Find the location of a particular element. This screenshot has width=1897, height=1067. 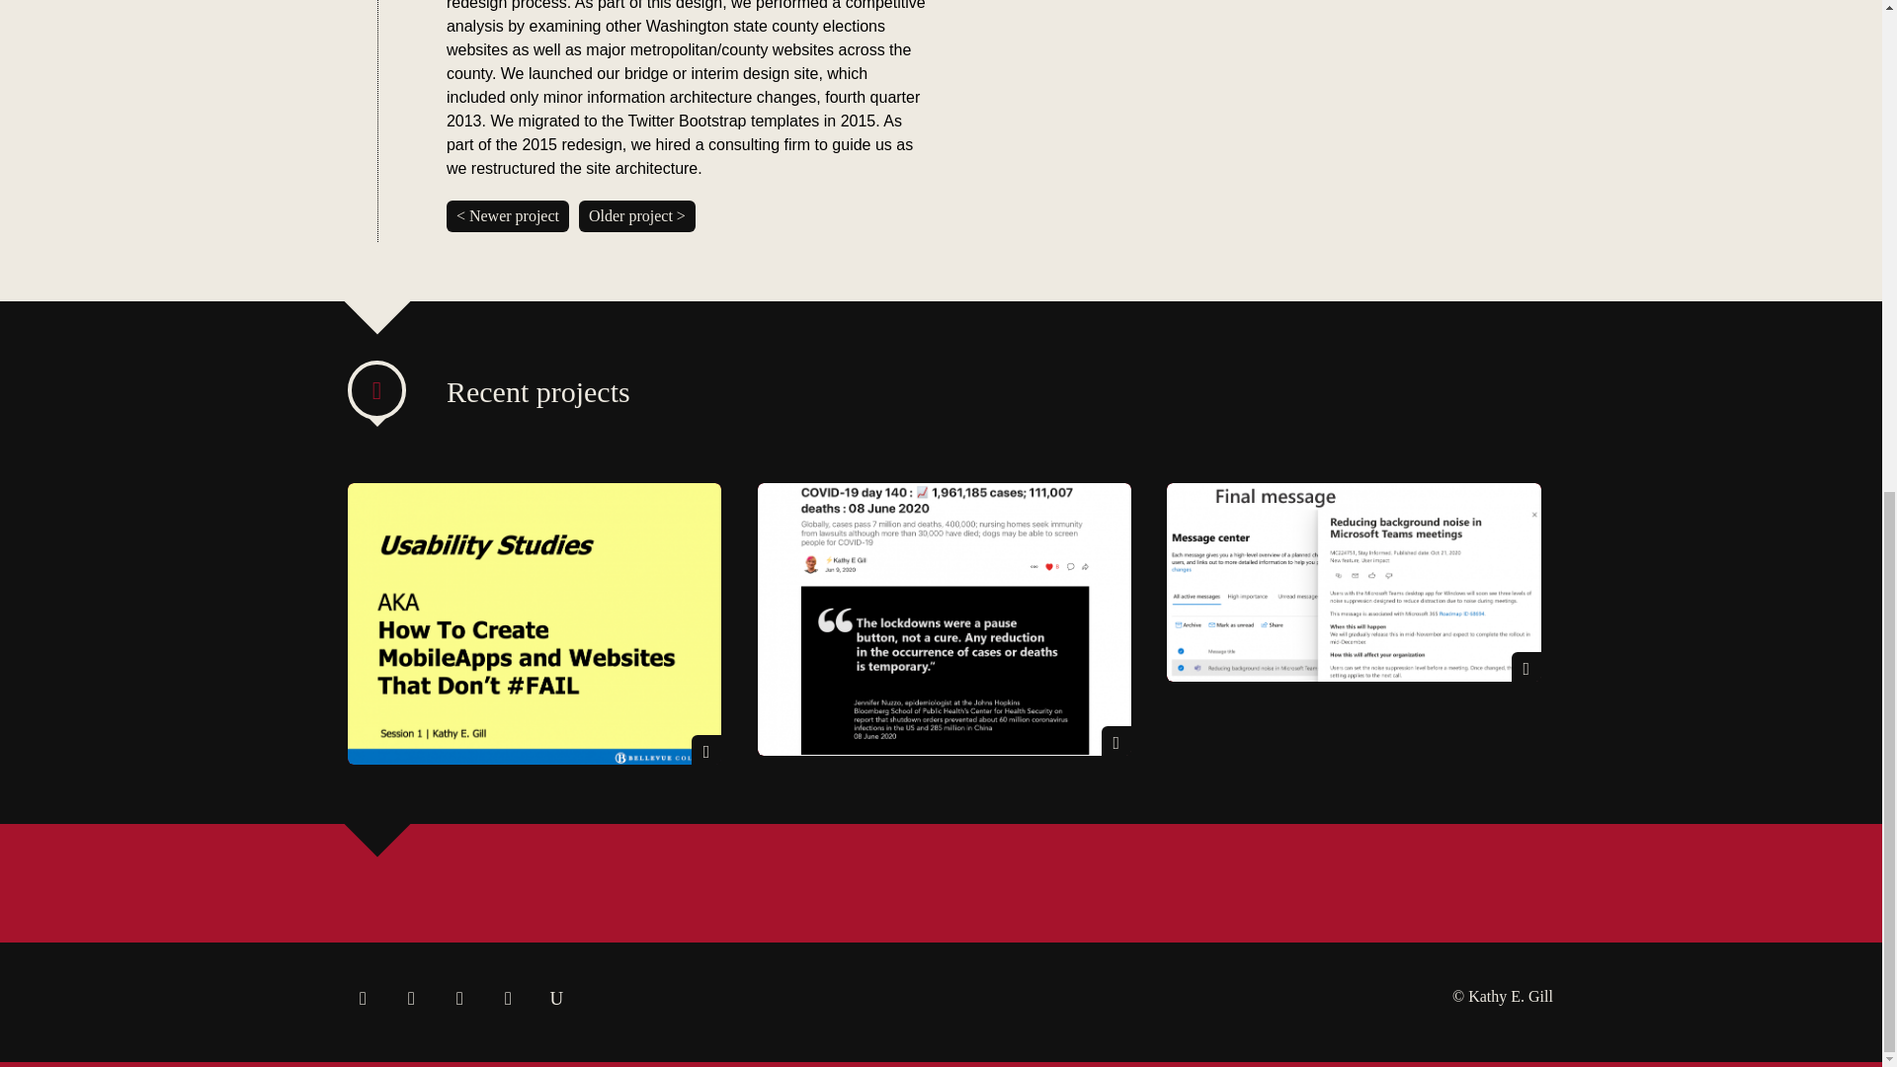

kegill - linkedin is located at coordinates (508, 999).